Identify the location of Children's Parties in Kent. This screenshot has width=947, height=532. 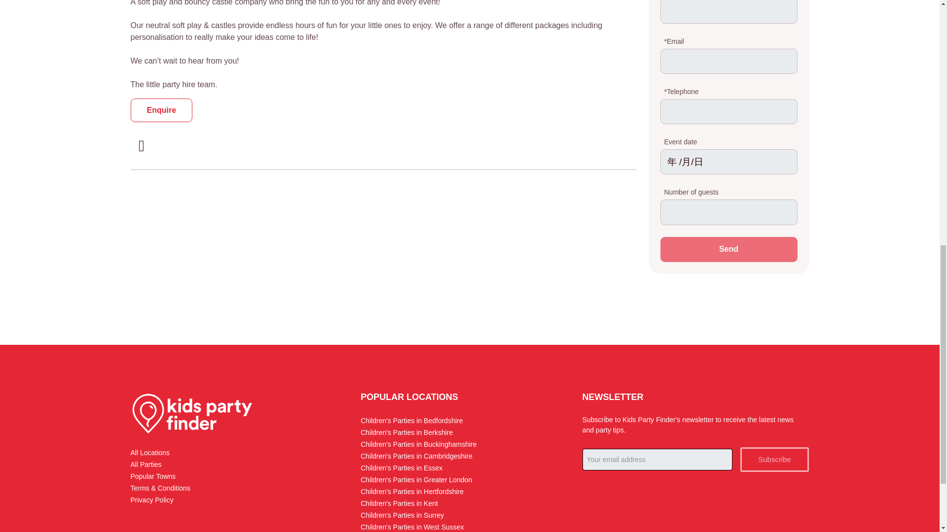
(399, 503).